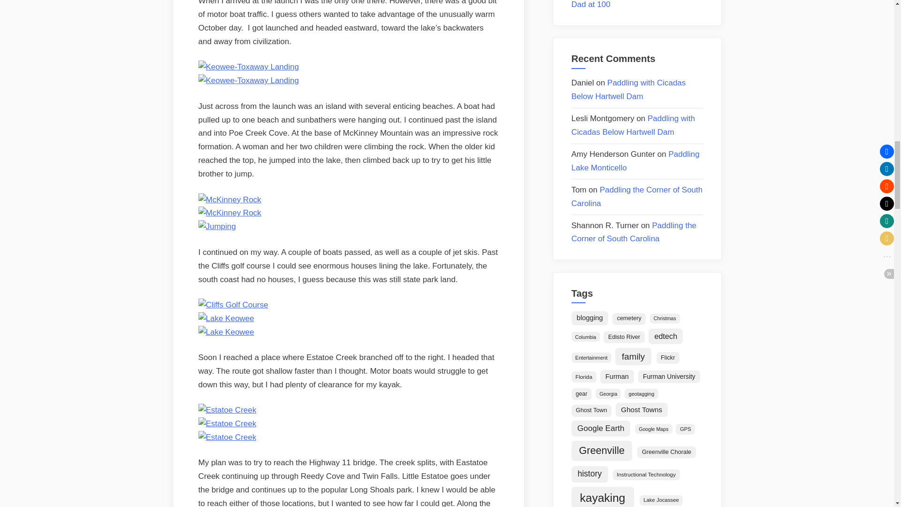 The image size is (901, 507). I want to click on Estatoe Creek by RandomConnections, on Flickr, so click(227, 410).